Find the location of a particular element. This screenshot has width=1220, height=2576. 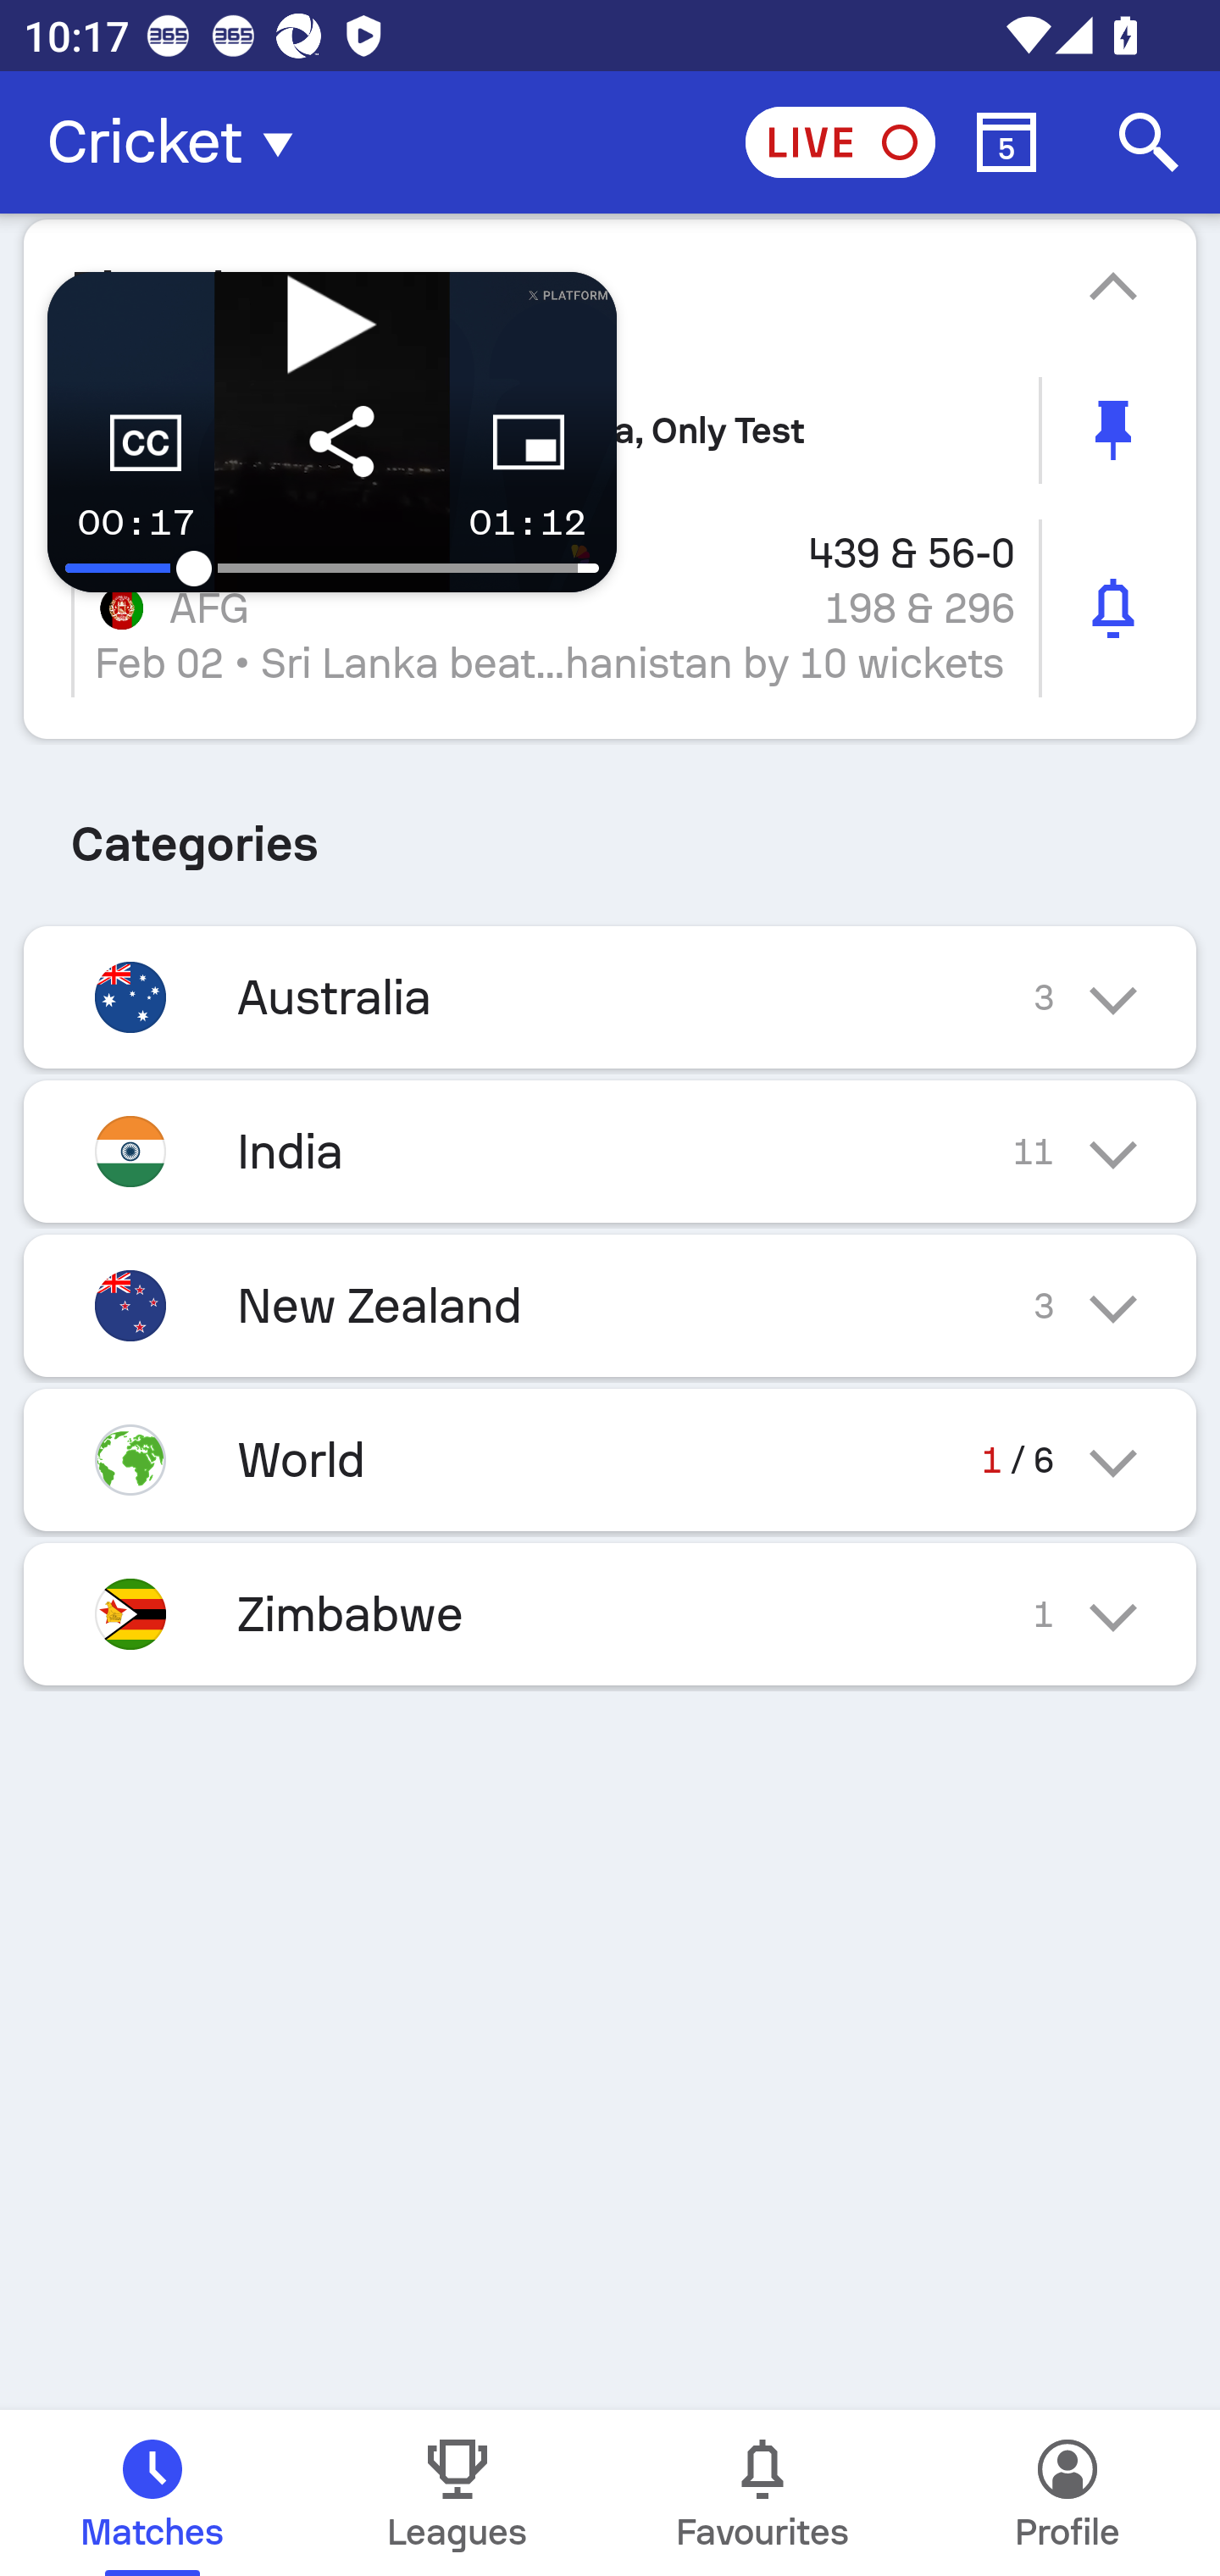

India 11 is located at coordinates (610, 1151).